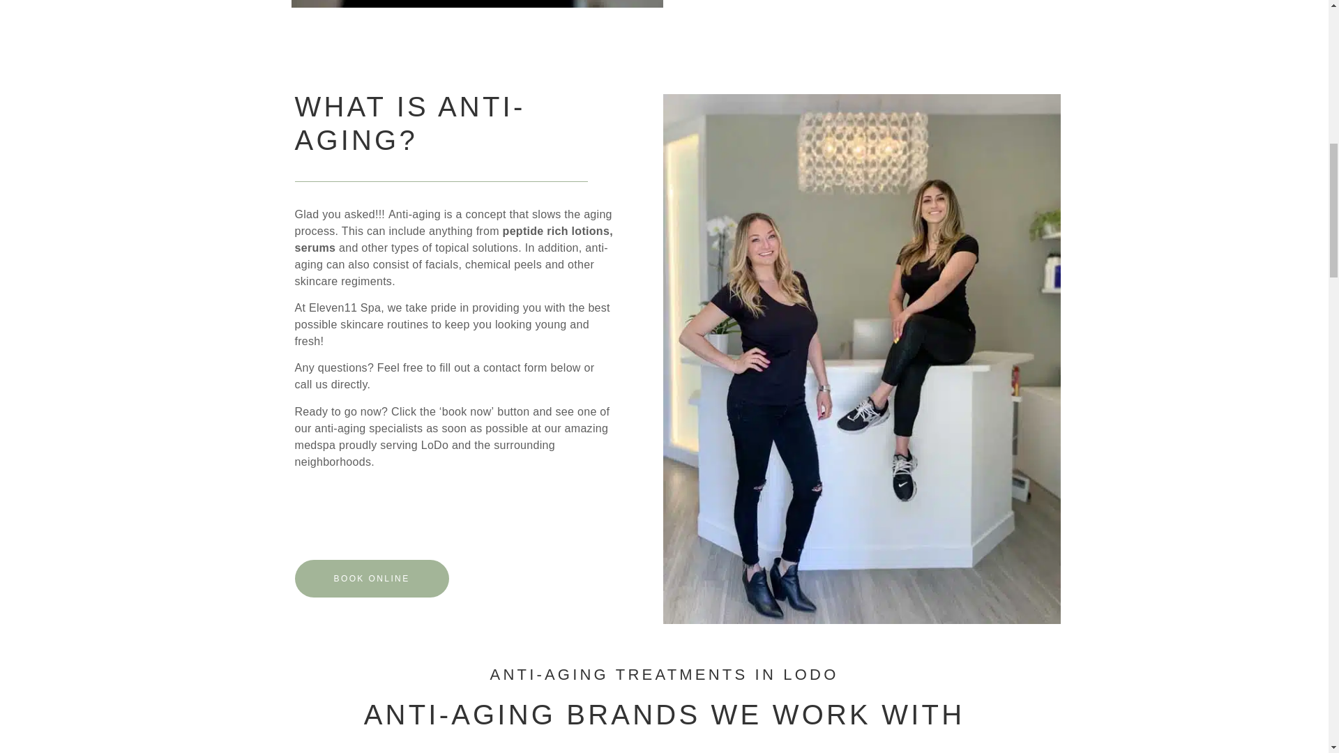  Describe the element at coordinates (861, 358) in the screenshot. I see `Anti-Aging Treatments In LoDo 2` at that location.